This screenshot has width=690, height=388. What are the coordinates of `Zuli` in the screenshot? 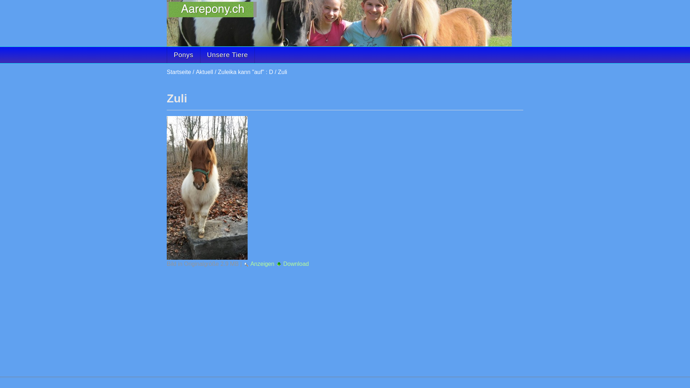 It's located at (282, 72).